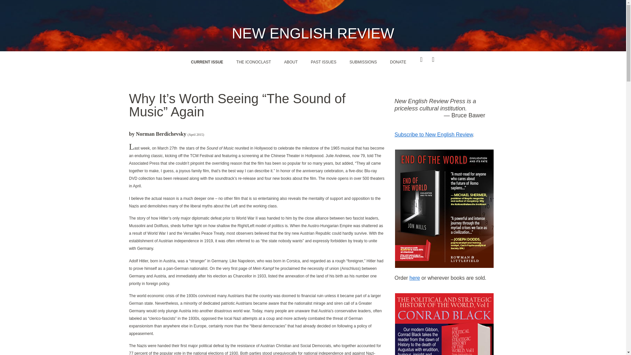 This screenshot has width=631, height=355. Describe the element at coordinates (291, 62) in the screenshot. I see `ABOUT` at that location.